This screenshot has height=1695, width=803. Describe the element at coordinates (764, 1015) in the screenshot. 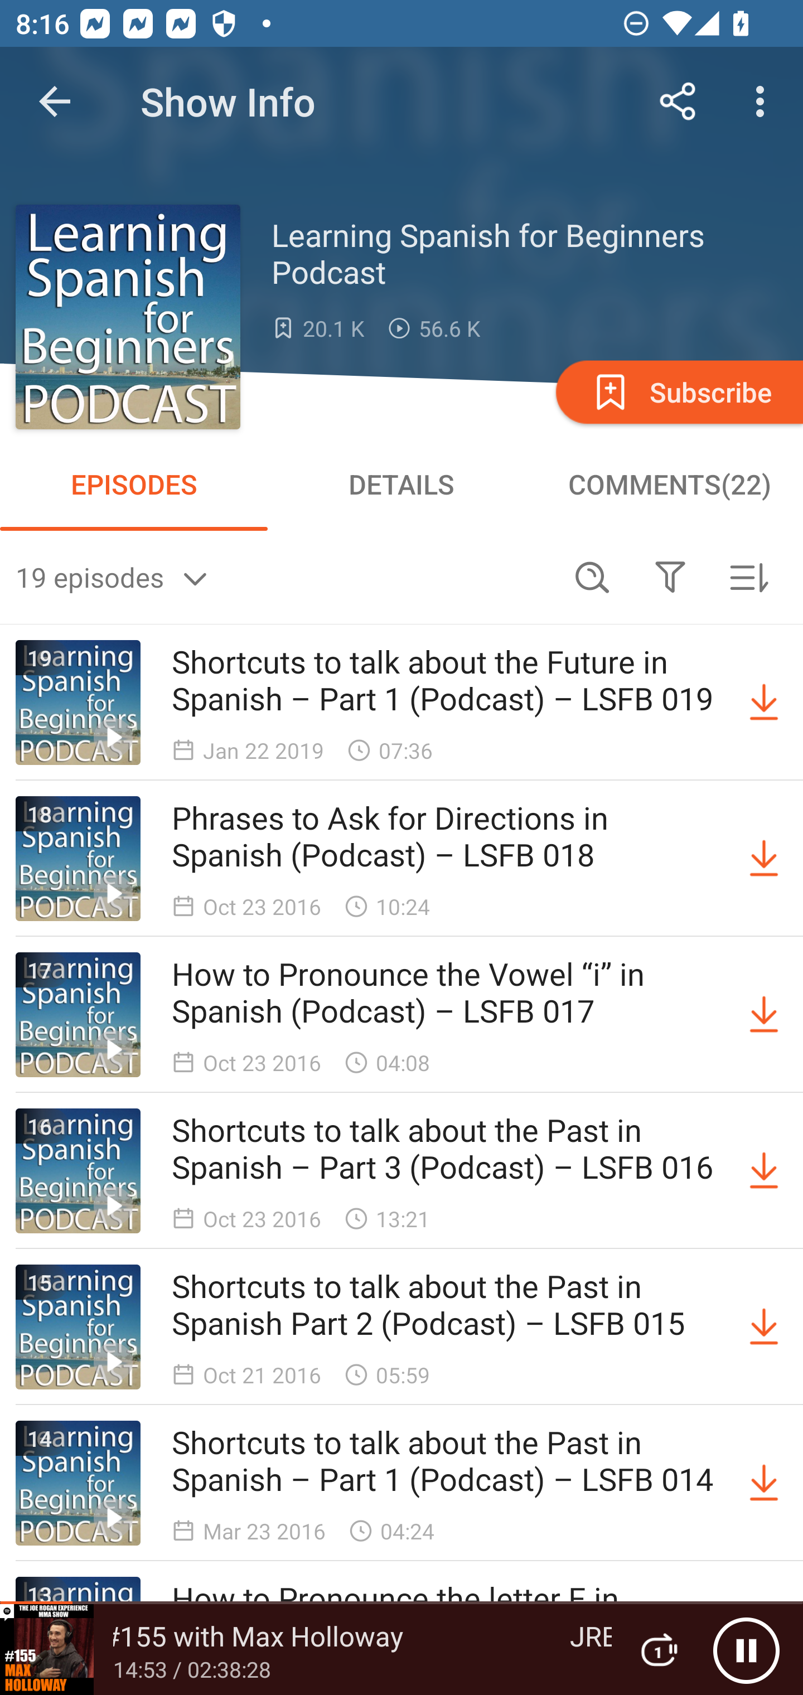

I see `Download` at that location.